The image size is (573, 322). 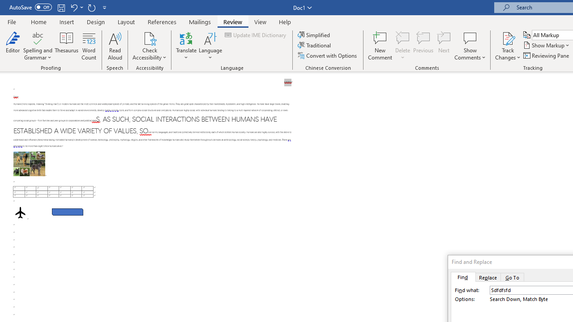 I want to click on Convert with Options..., so click(x=328, y=55).